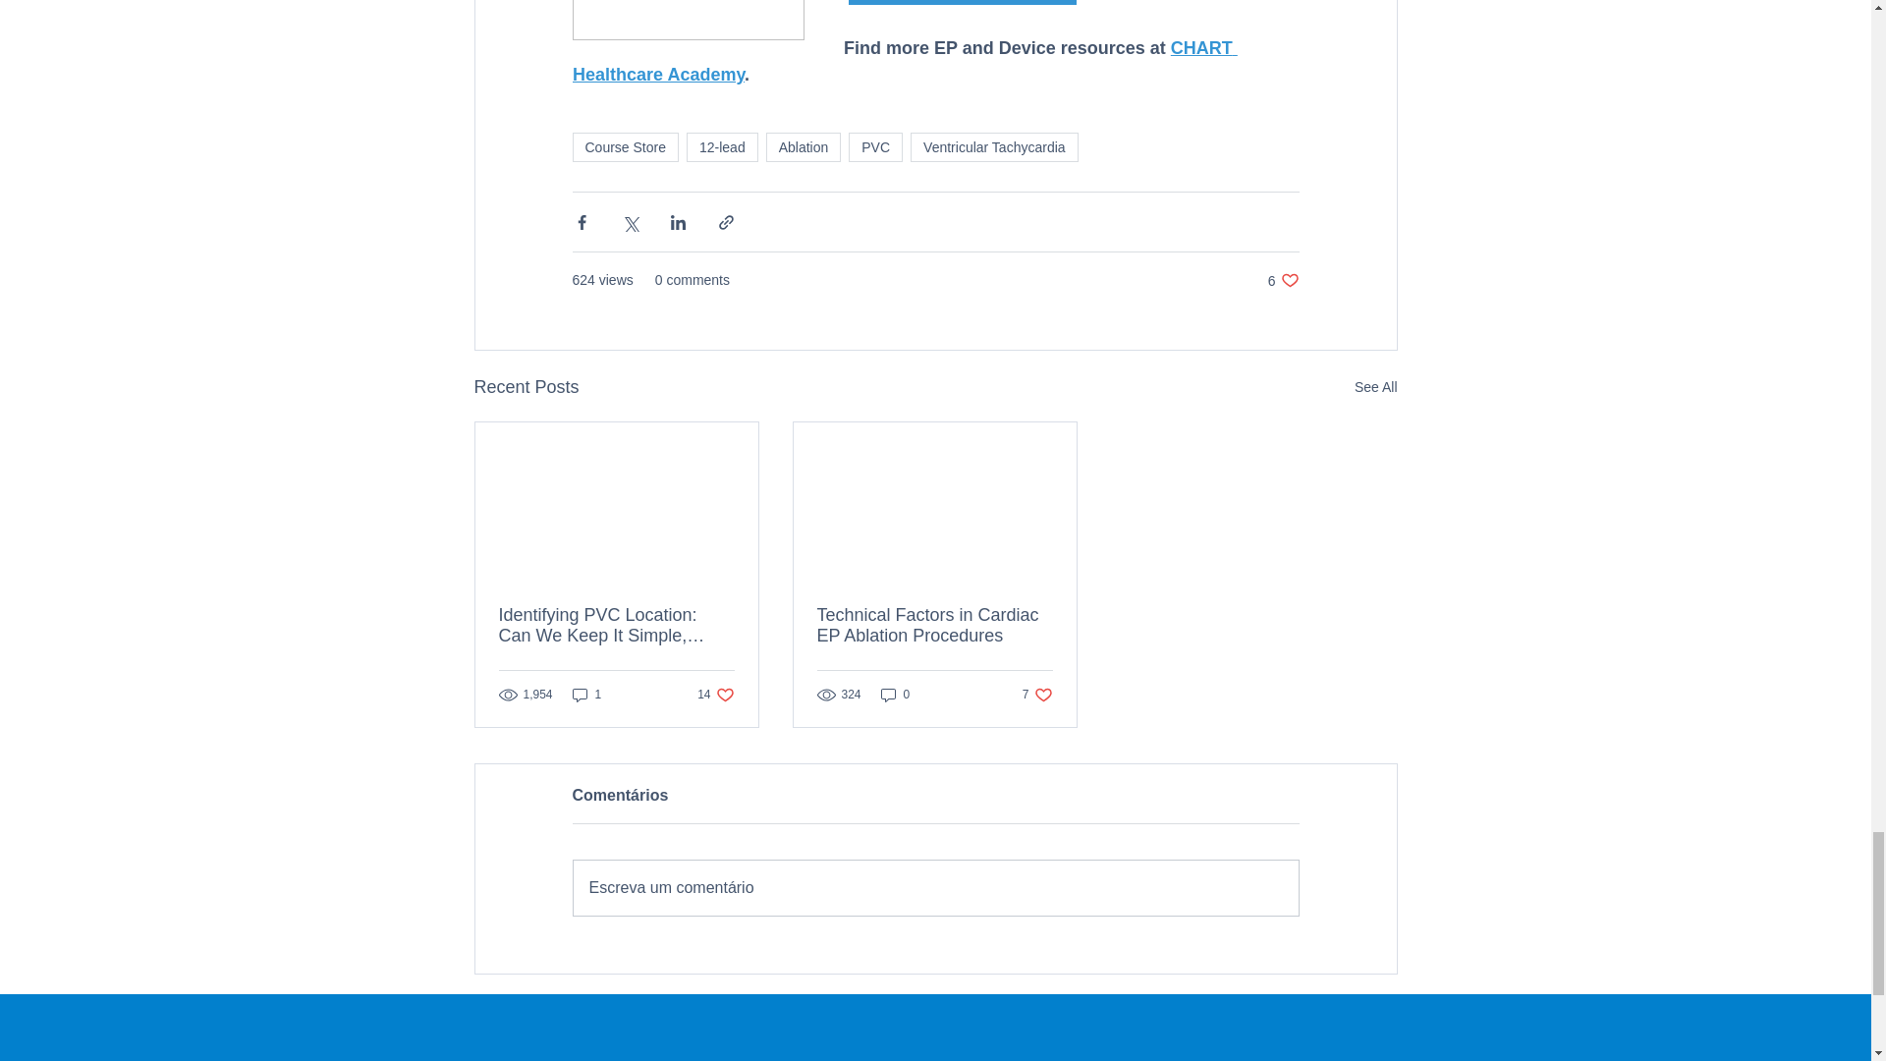 This screenshot has height=1061, width=1886. I want to click on EP Pro: PVC Localization Course, so click(963, 2).